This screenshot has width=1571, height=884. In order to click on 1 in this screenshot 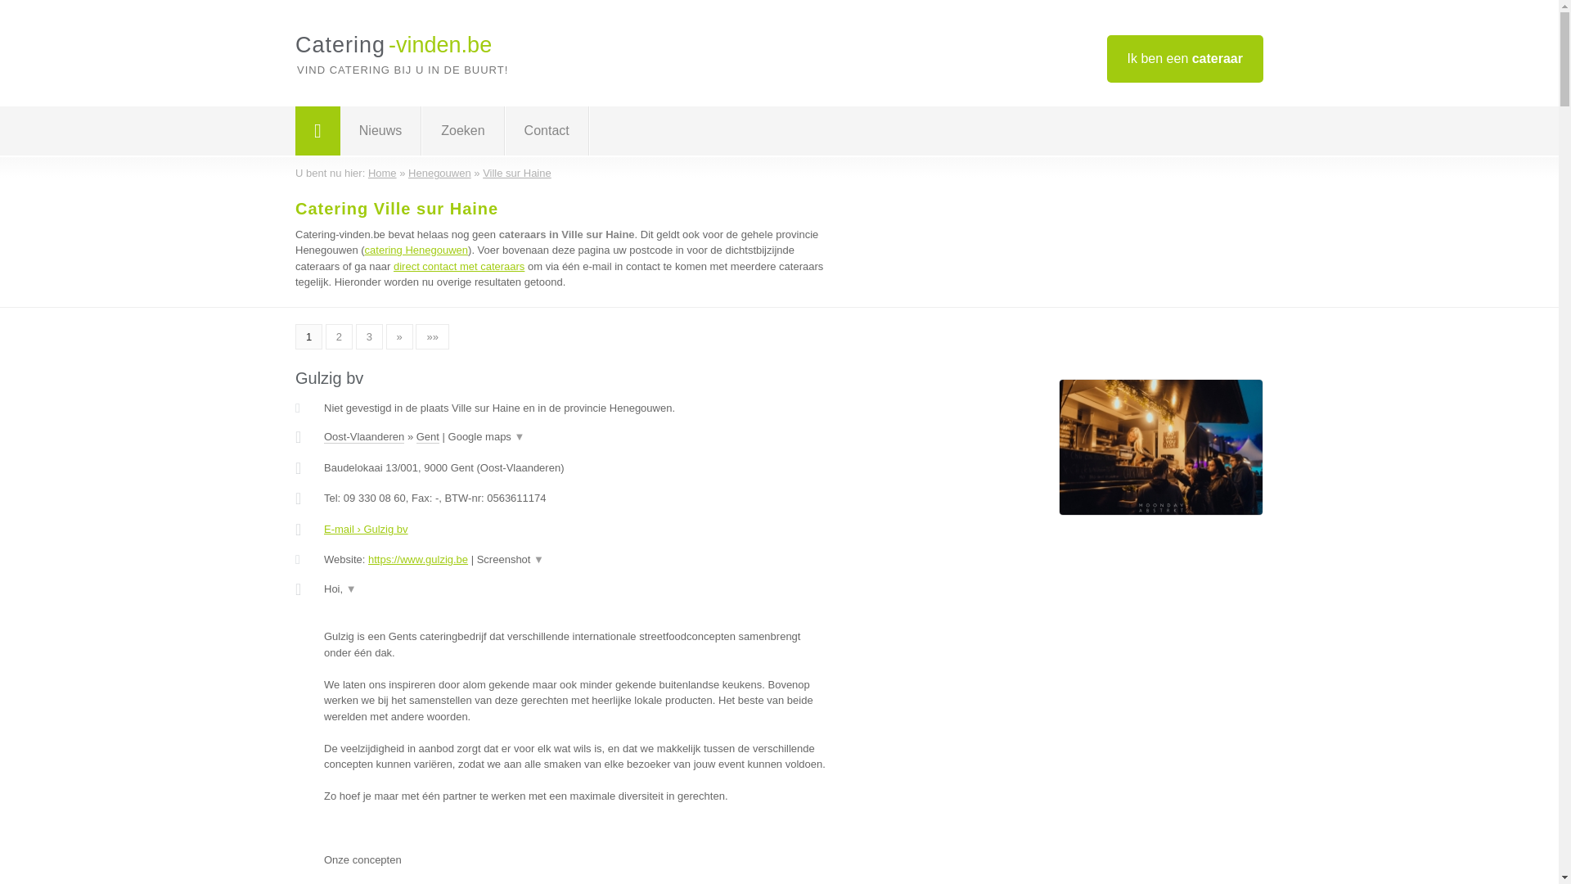, I will do `click(309, 337)`.